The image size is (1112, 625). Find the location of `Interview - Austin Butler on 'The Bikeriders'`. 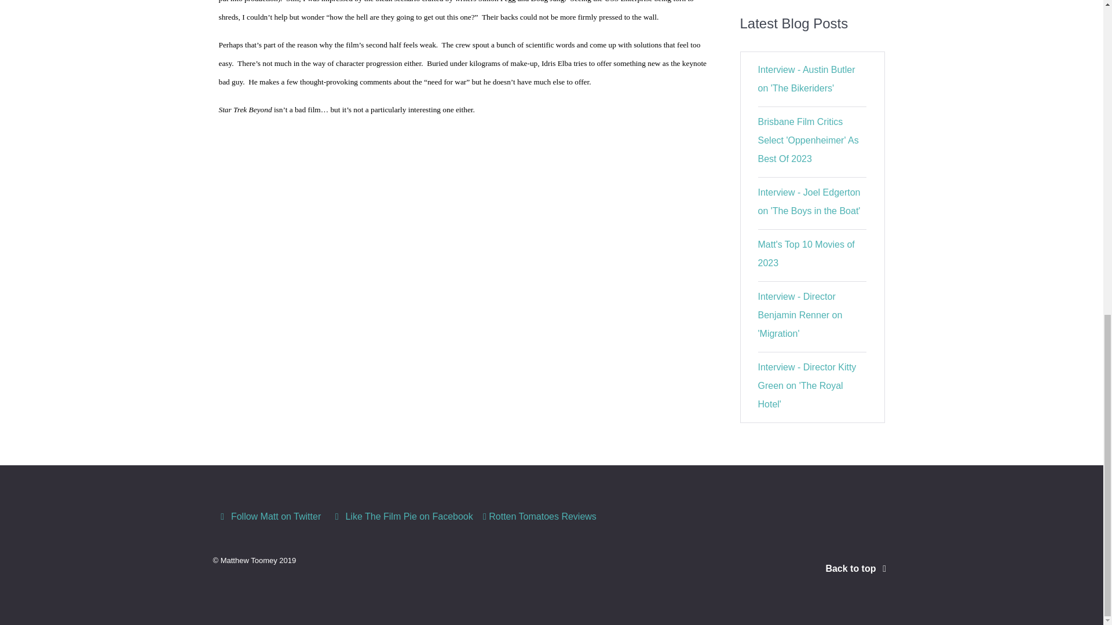

Interview - Austin Butler on 'The Bikeriders' is located at coordinates (806, 79).